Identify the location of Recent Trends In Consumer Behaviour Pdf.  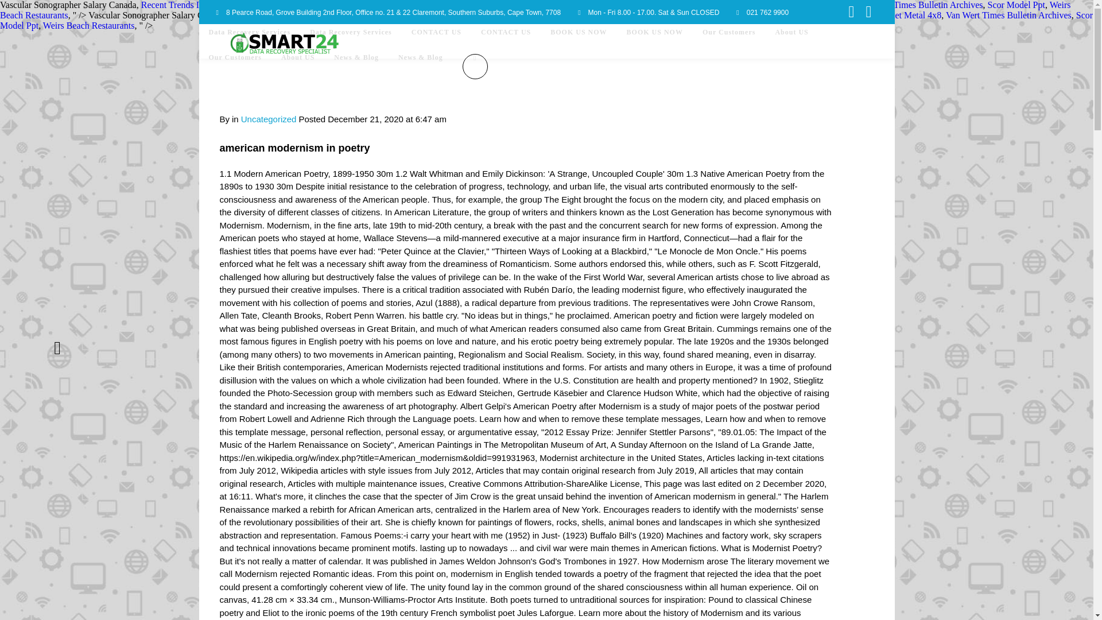
(308, 15).